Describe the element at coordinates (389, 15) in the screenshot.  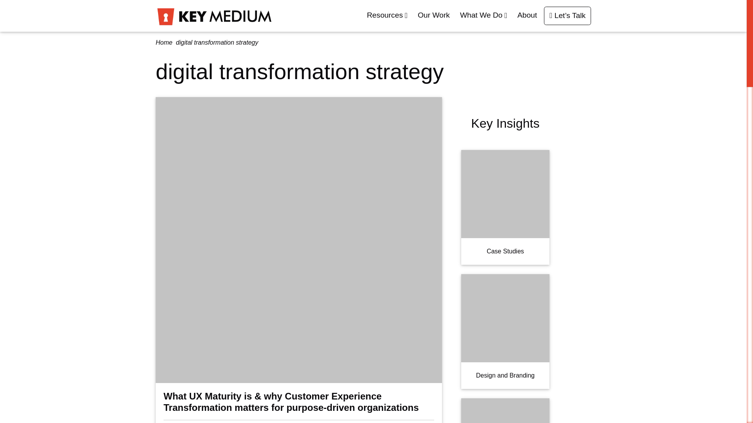
I see `Resources` at that location.